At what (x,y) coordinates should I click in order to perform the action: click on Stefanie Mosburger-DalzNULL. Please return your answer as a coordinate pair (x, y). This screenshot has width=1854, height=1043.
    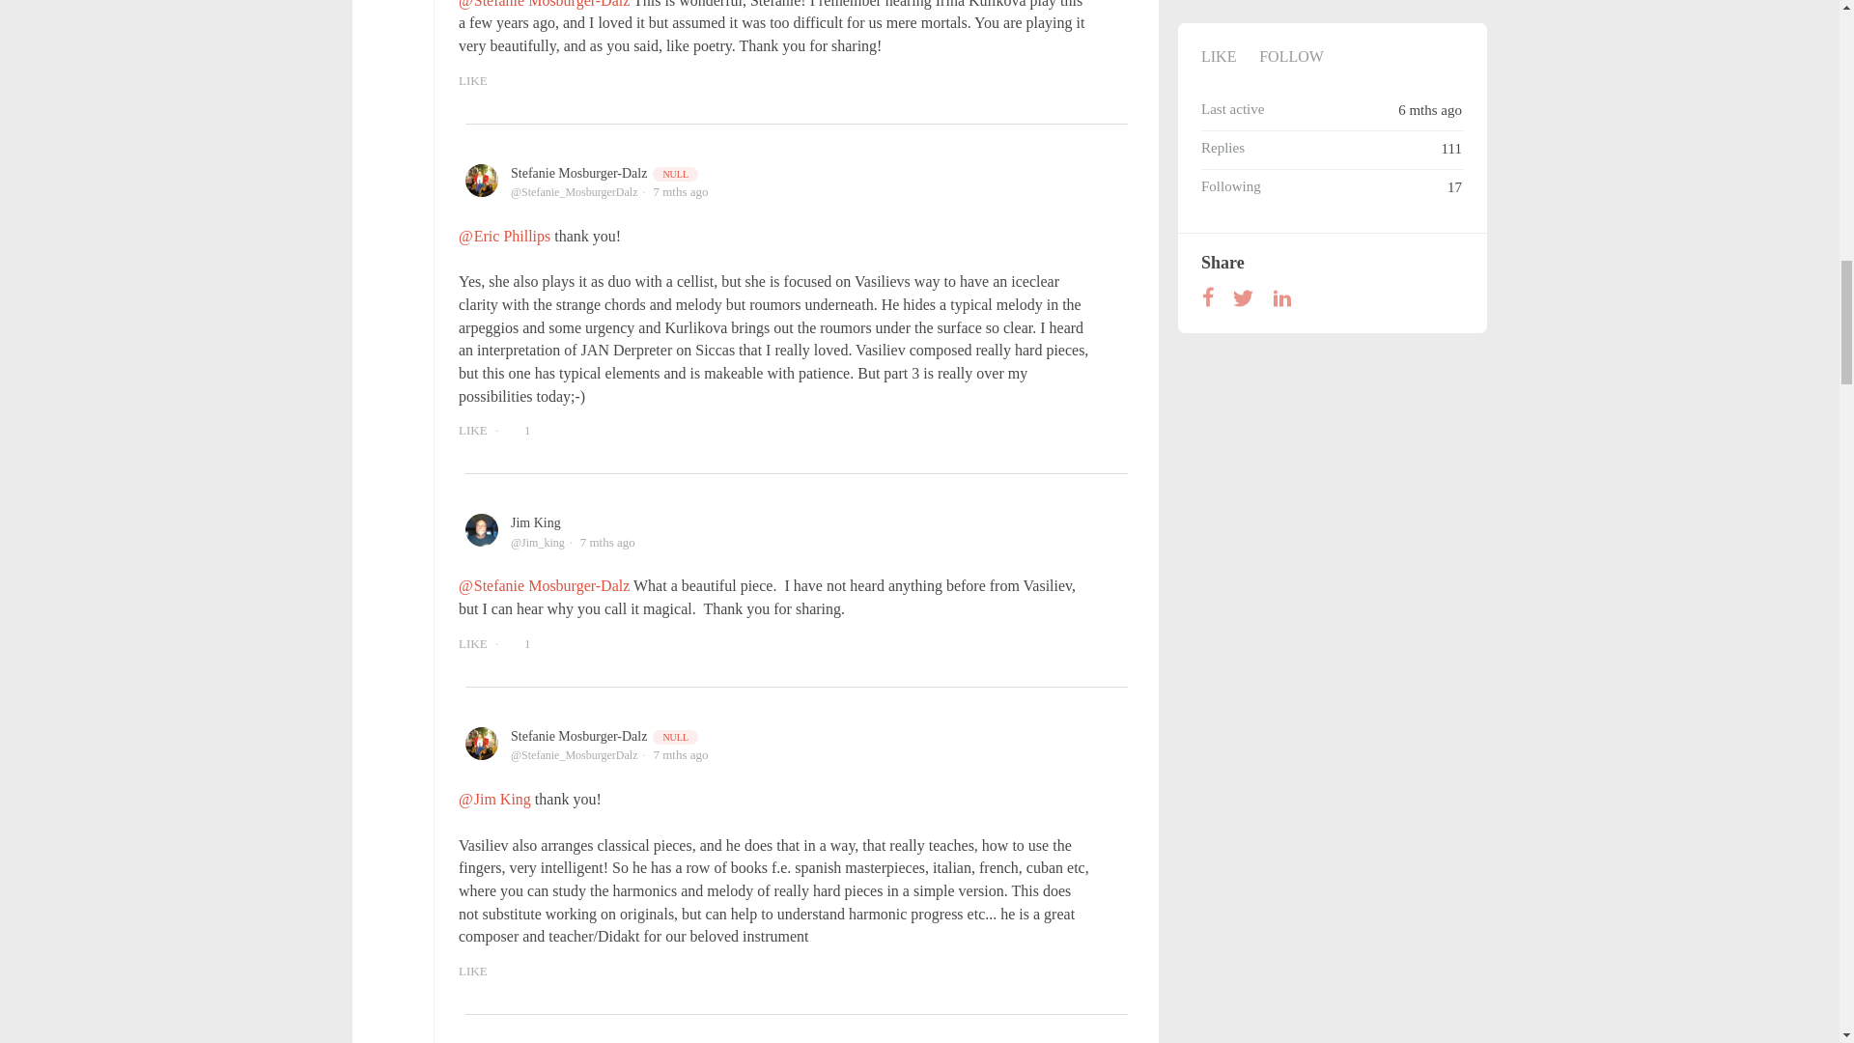
    Looking at the image, I should click on (605, 736).